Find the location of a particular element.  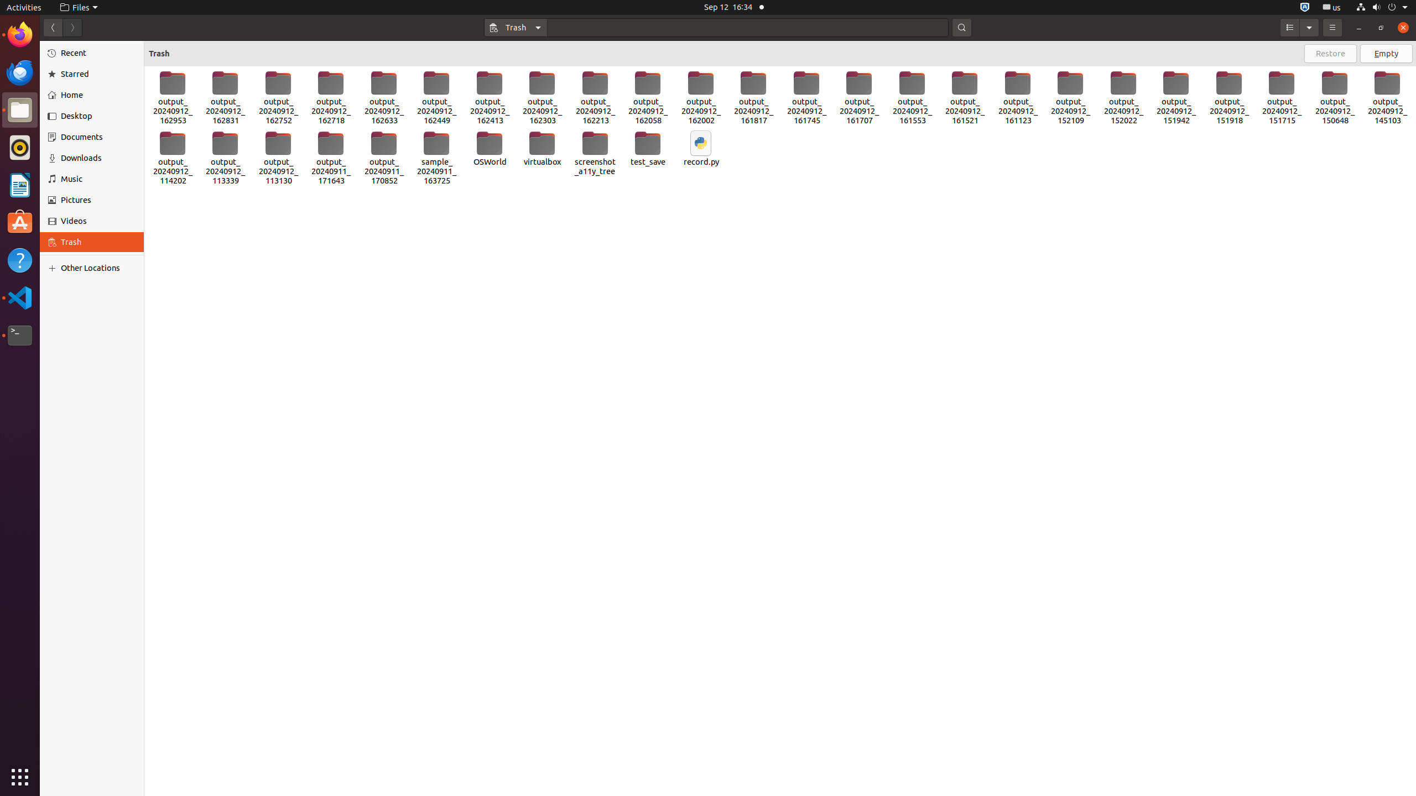

output_20240911_171643 is located at coordinates (331, 158).